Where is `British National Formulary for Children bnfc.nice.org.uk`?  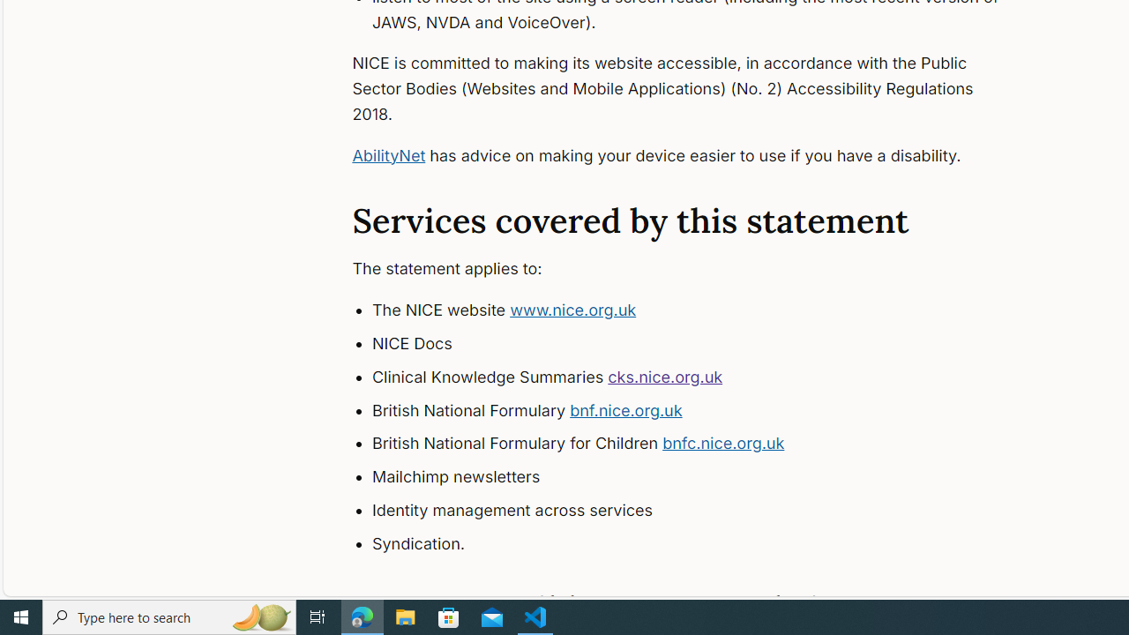 British National Formulary for Children bnfc.nice.org.uk is located at coordinates (702, 444).